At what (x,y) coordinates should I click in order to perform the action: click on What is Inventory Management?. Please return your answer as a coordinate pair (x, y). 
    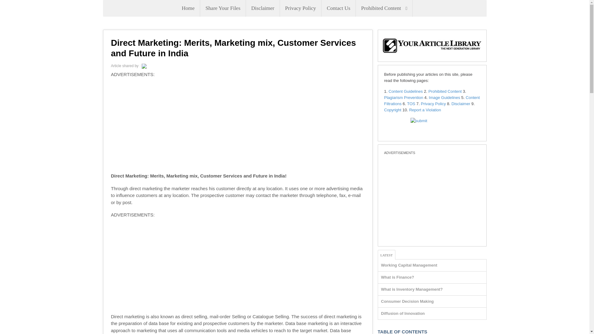
    Looking at the image, I should click on (412, 289).